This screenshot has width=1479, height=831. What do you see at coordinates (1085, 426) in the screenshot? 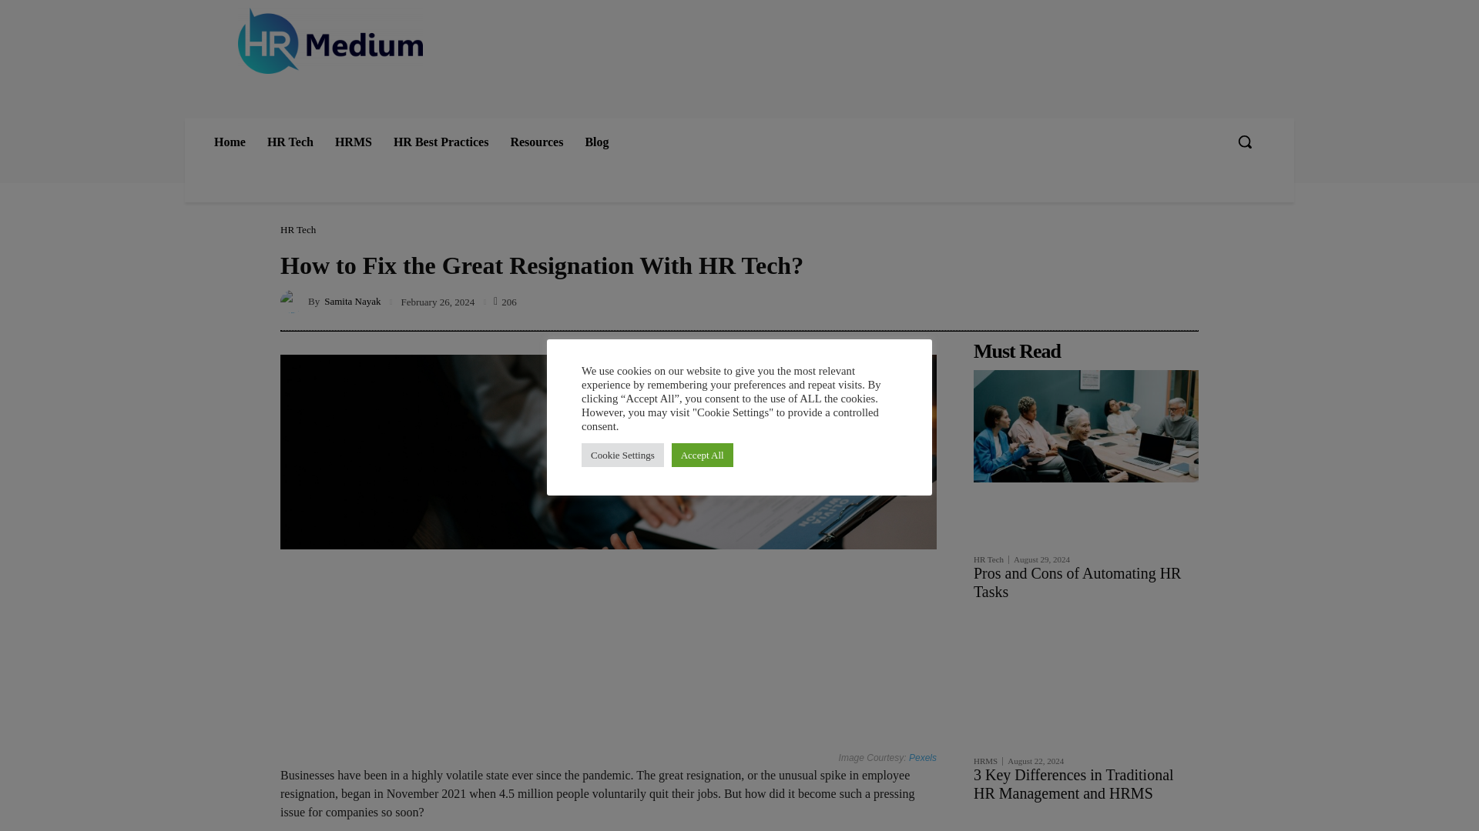
I see `Pros and Cons of Automating HR Tasks` at bounding box center [1085, 426].